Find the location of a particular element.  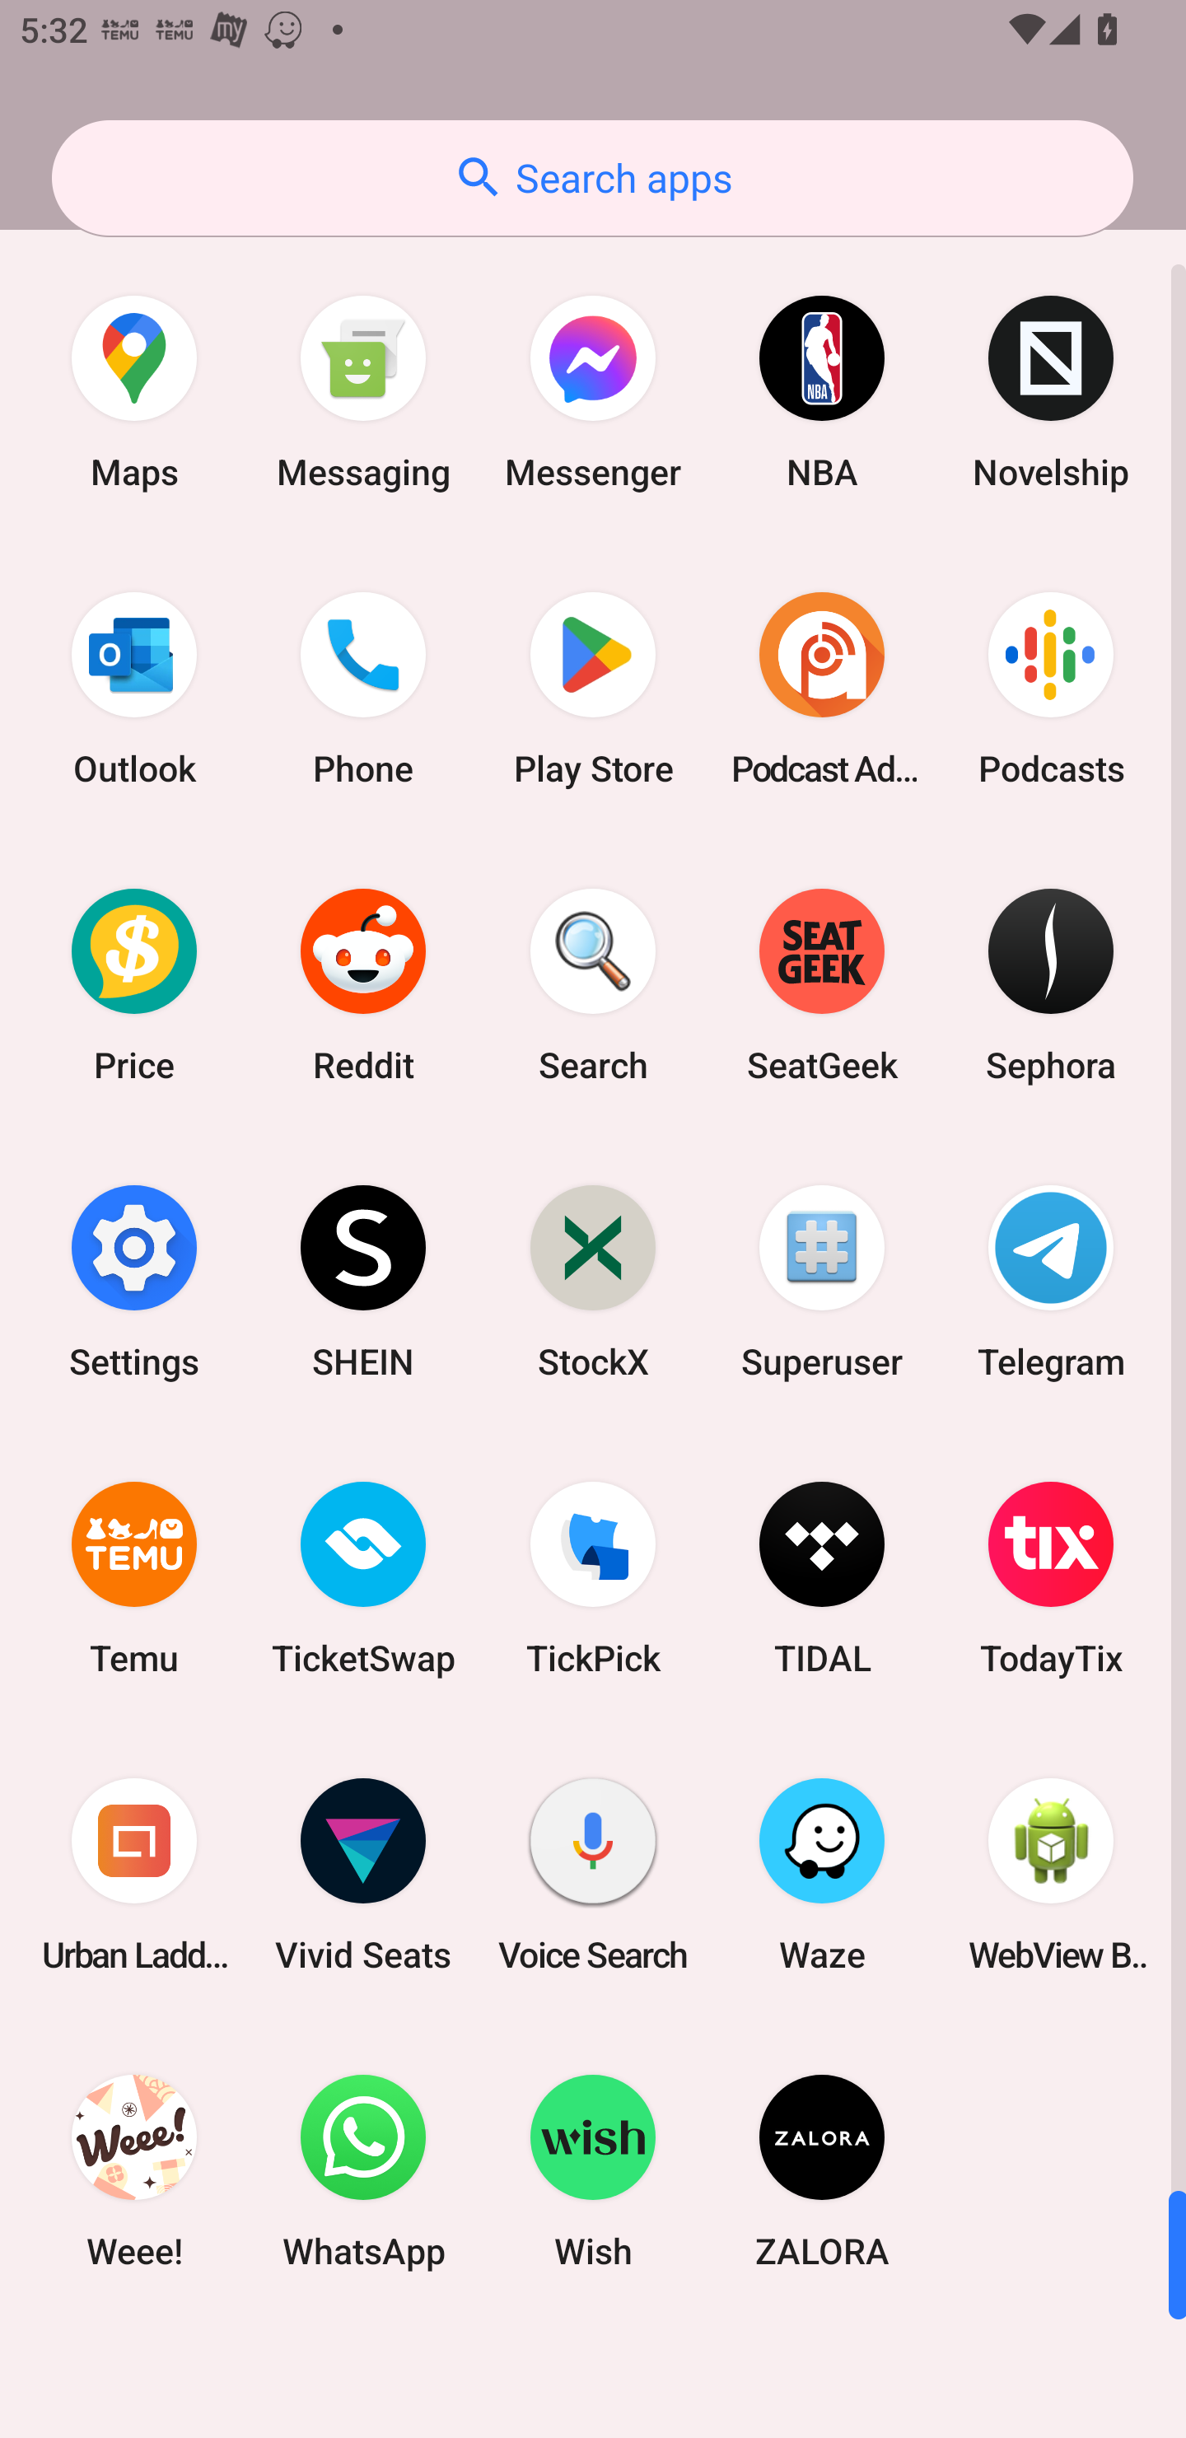

WhatsApp is located at coordinates (363, 2170).